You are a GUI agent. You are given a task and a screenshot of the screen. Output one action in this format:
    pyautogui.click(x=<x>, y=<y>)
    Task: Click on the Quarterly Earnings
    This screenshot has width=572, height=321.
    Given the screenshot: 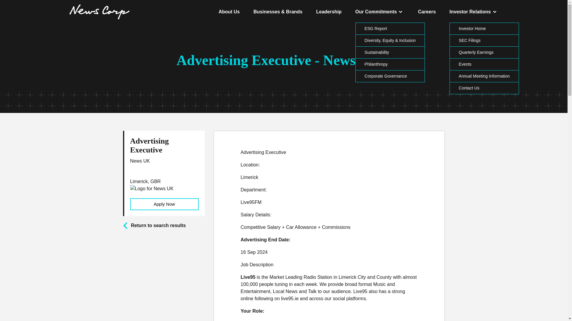 What is the action you would take?
    pyautogui.click(x=476, y=52)
    